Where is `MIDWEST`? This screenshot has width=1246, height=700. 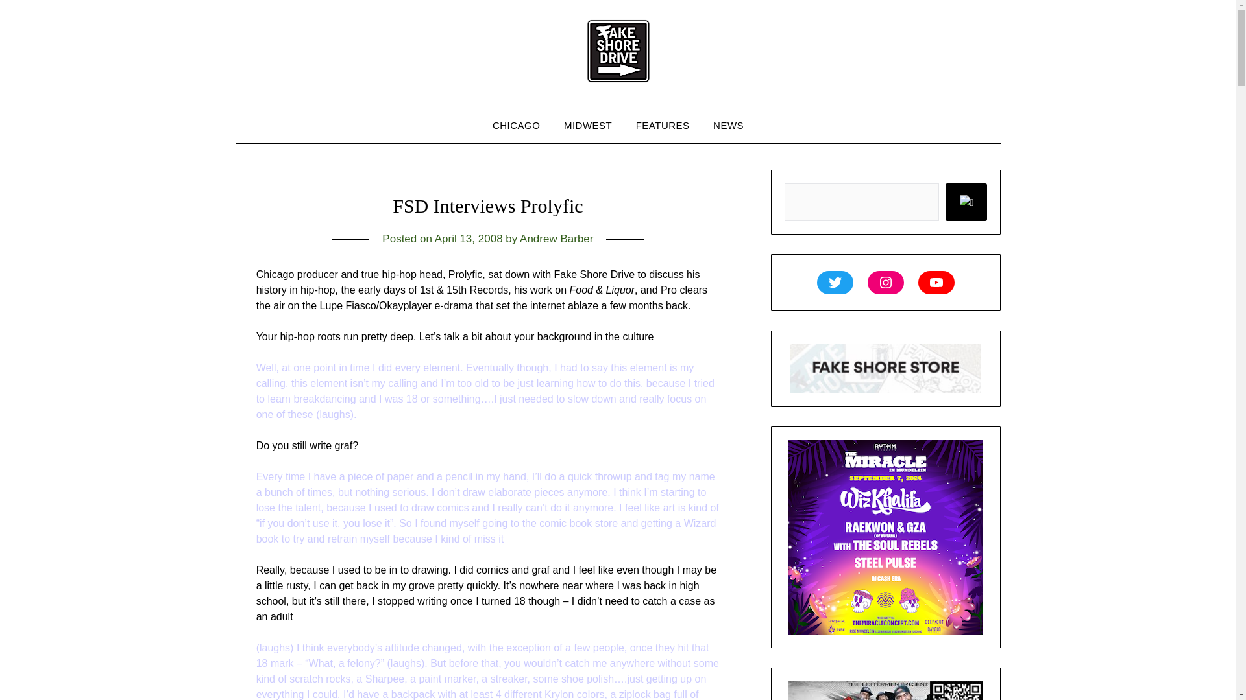
MIDWEST is located at coordinates (587, 126).